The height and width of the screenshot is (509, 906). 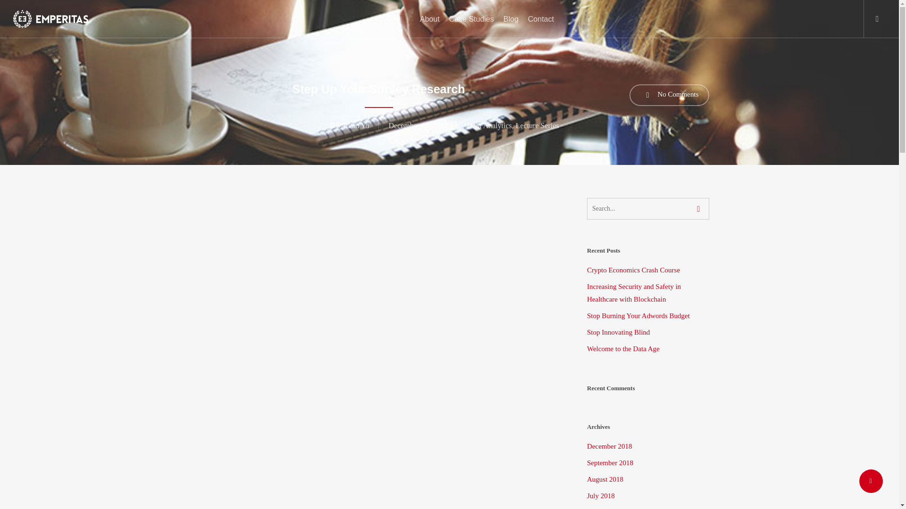 What do you see at coordinates (648, 271) in the screenshot?
I see `Crypto Economics Crash Course` at bounding box center [648, 271].